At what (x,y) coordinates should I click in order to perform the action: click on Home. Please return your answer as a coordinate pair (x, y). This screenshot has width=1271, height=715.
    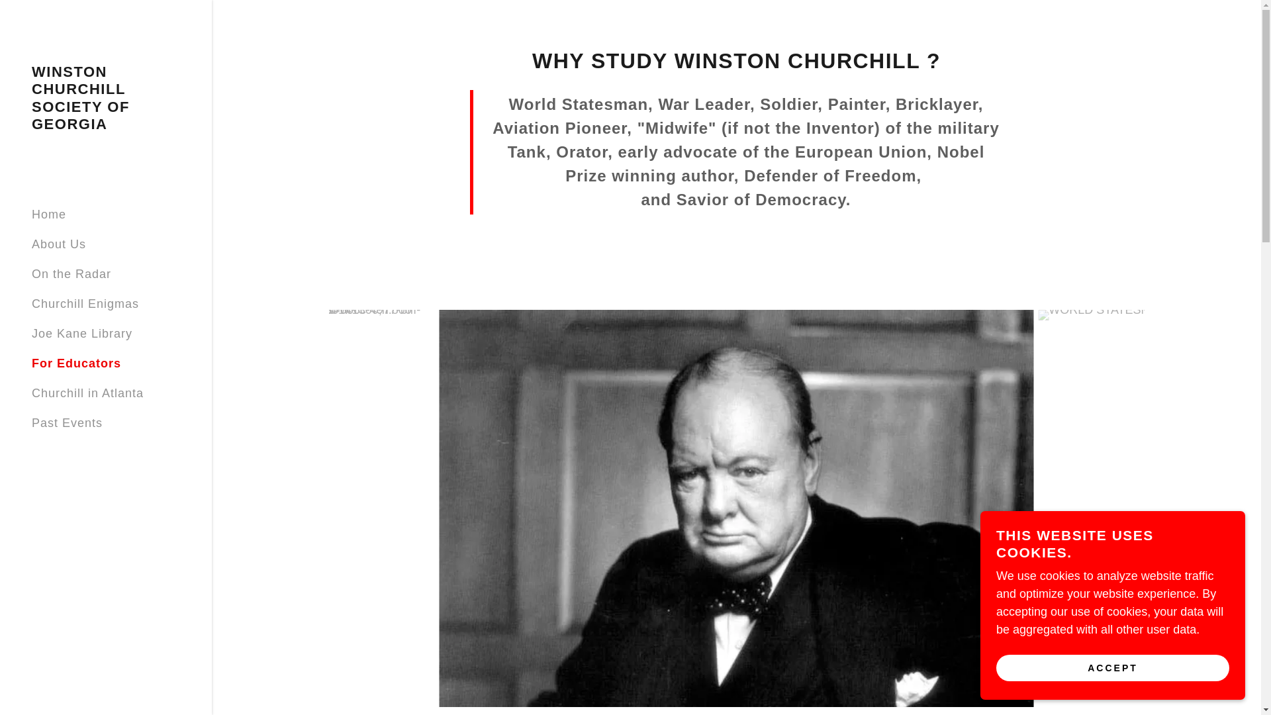
    Looking at the image, I should click on (49, 215).